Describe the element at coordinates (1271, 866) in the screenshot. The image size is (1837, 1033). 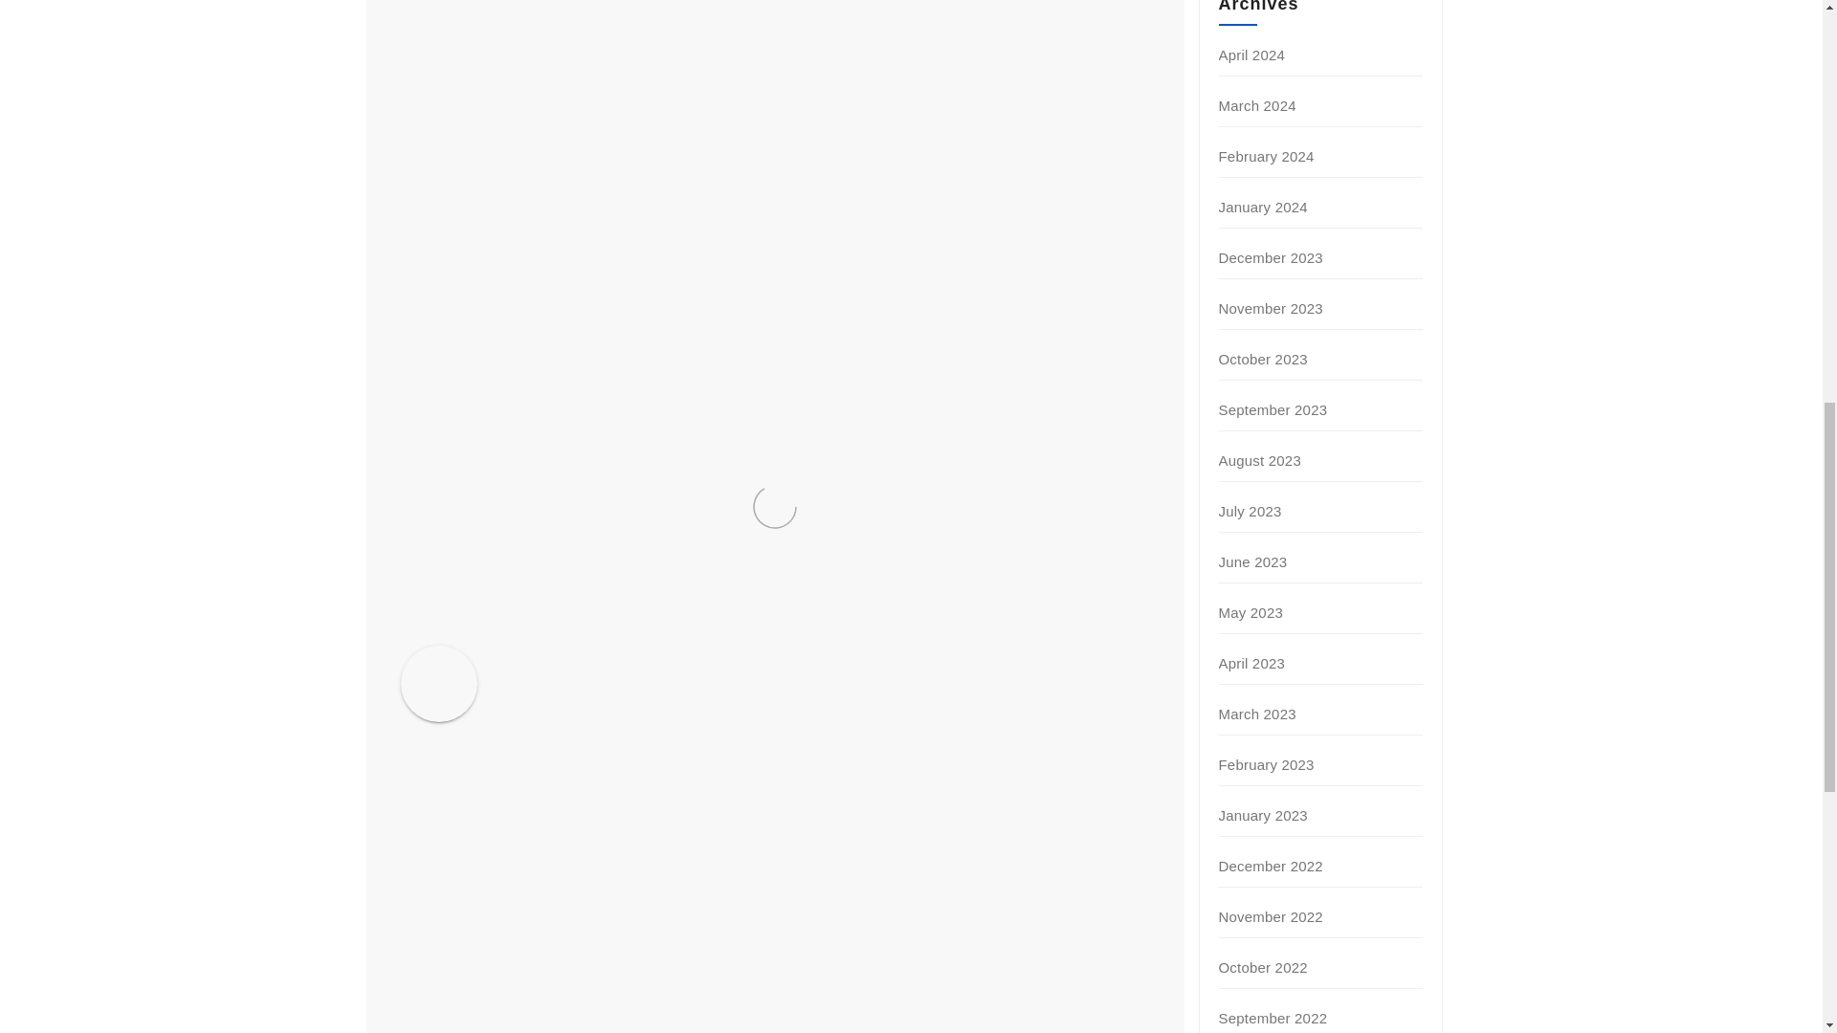
I see `December 2022` at that location.